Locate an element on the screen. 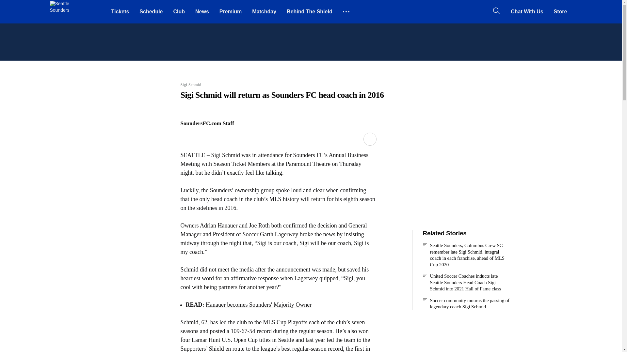 The height and width of the screenshot is (352, 627). Tickets is located at coordinates (120, 11).